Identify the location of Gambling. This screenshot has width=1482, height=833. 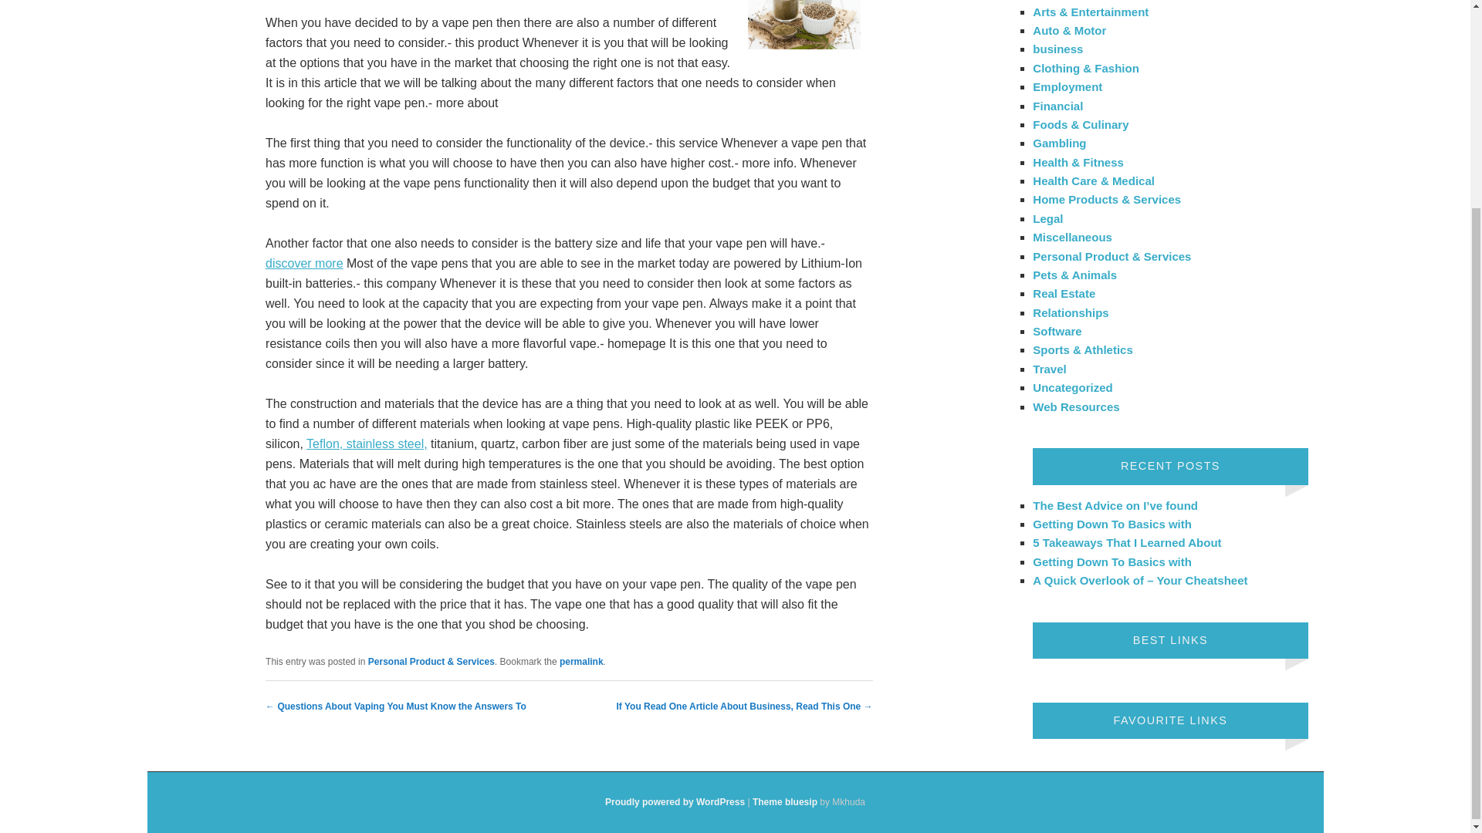
(1059, 143).